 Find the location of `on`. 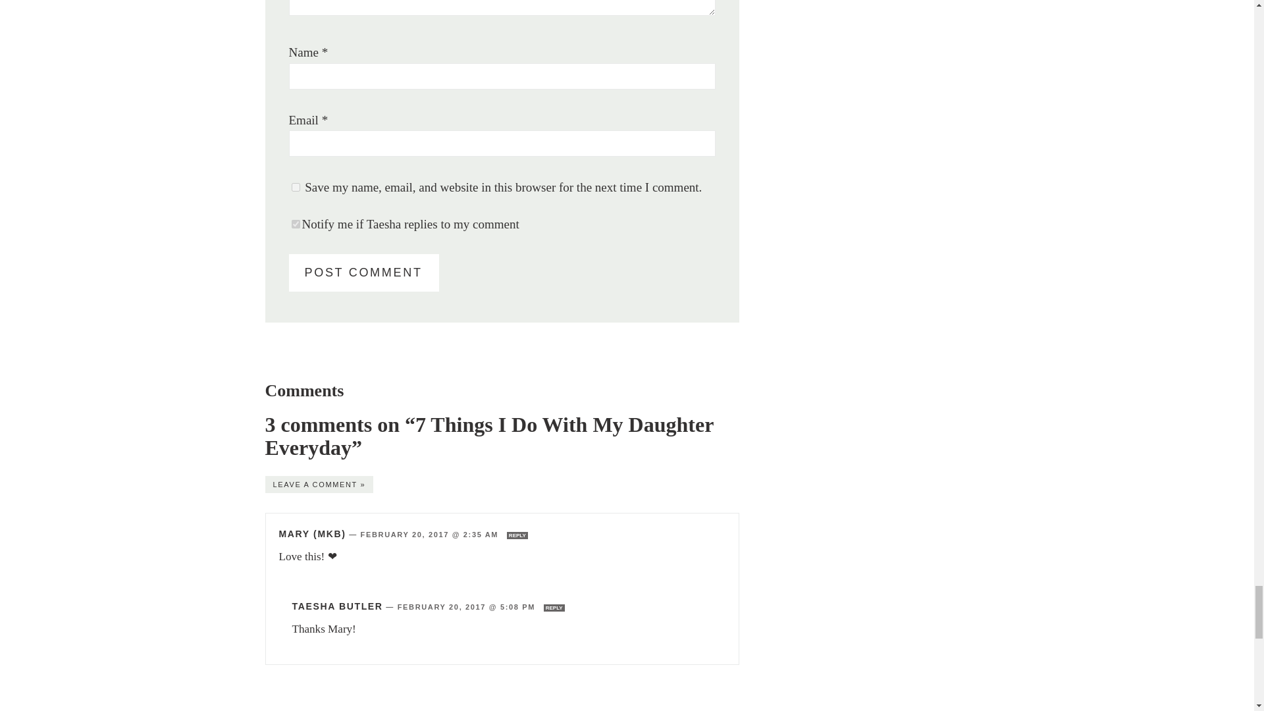

on is located at coordinates (295, 224).